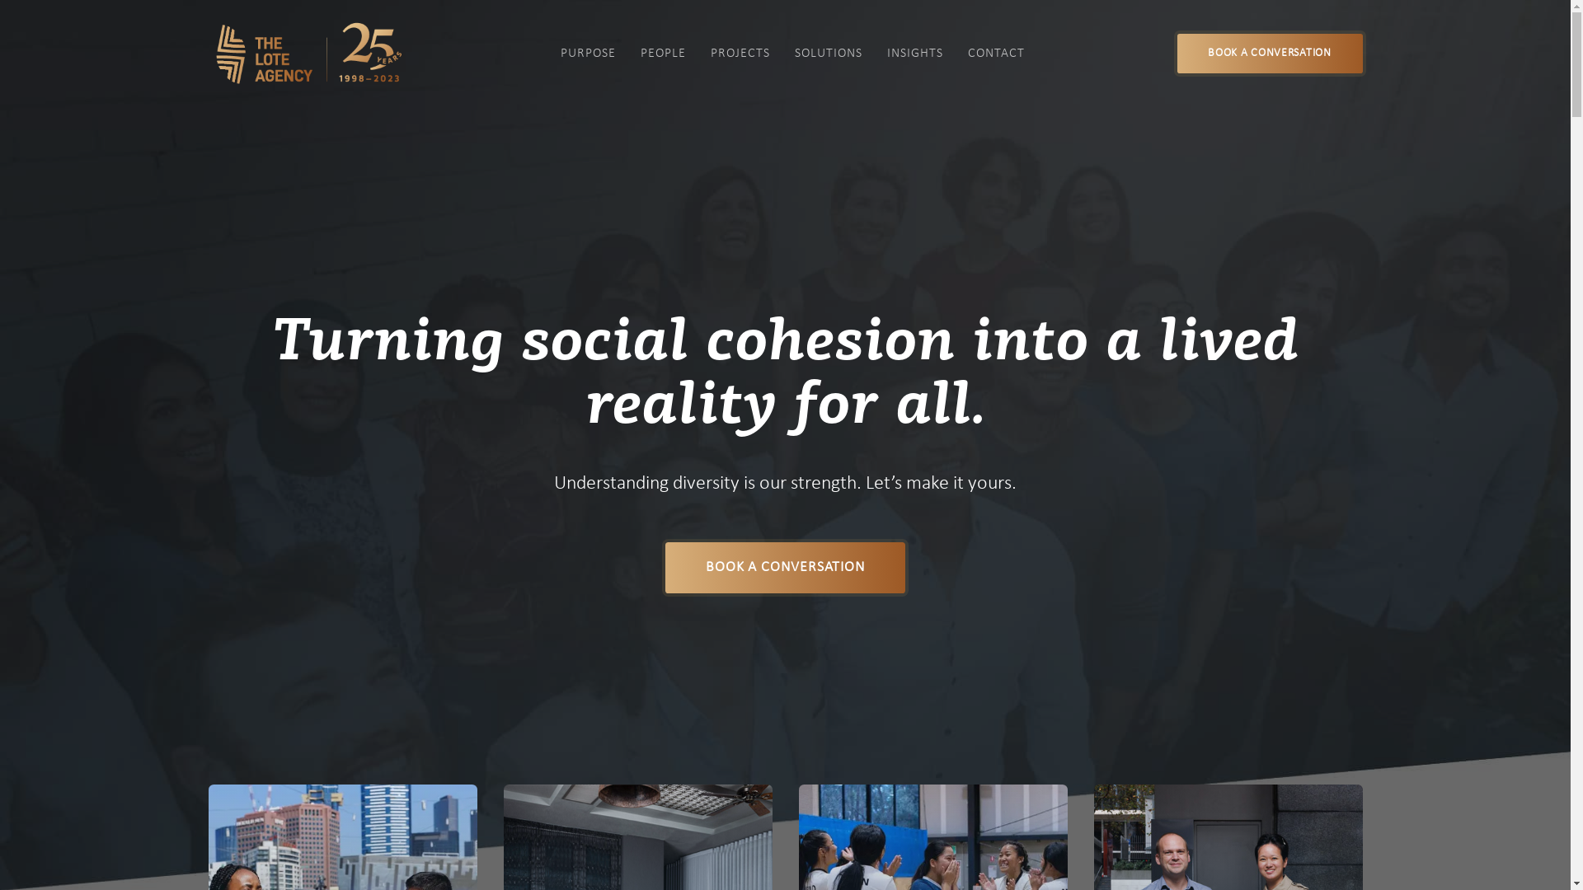 This screenshot has height=890, width=1583. I want to click on PROJECTS, so click(740, 54).